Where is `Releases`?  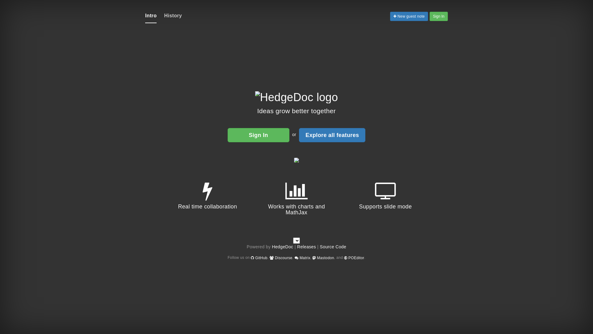 Releases is located at coordinates (306, 247).